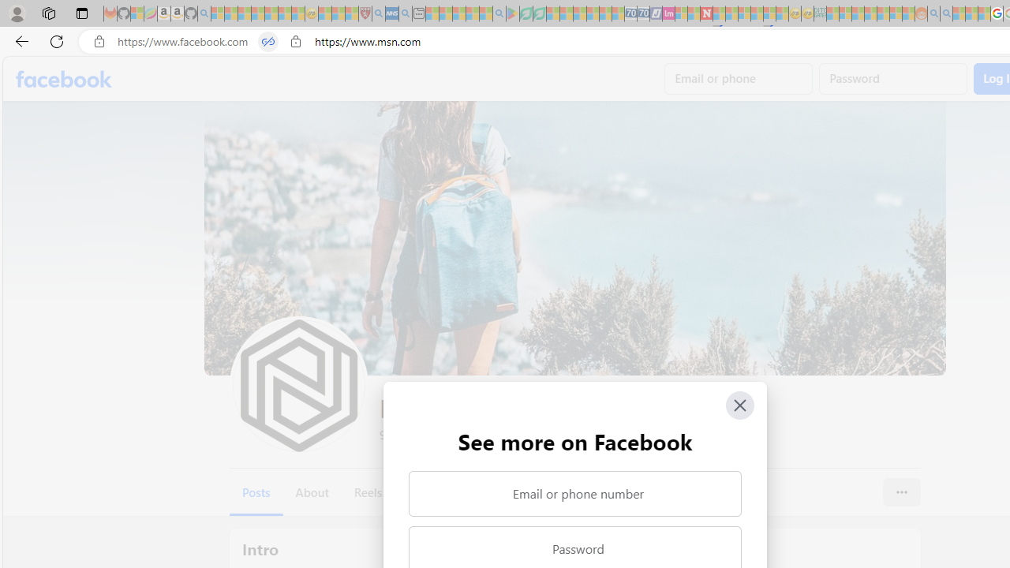  I want to click on Jobs - lastminute.com Investor Portal - Sleeping, so click(668, 14).